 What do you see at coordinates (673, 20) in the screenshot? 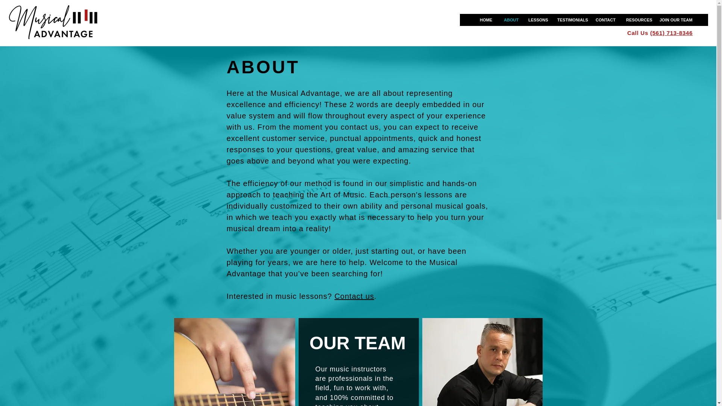
I see `JOIN OUR TEAM` at bounding box center [673, 20].